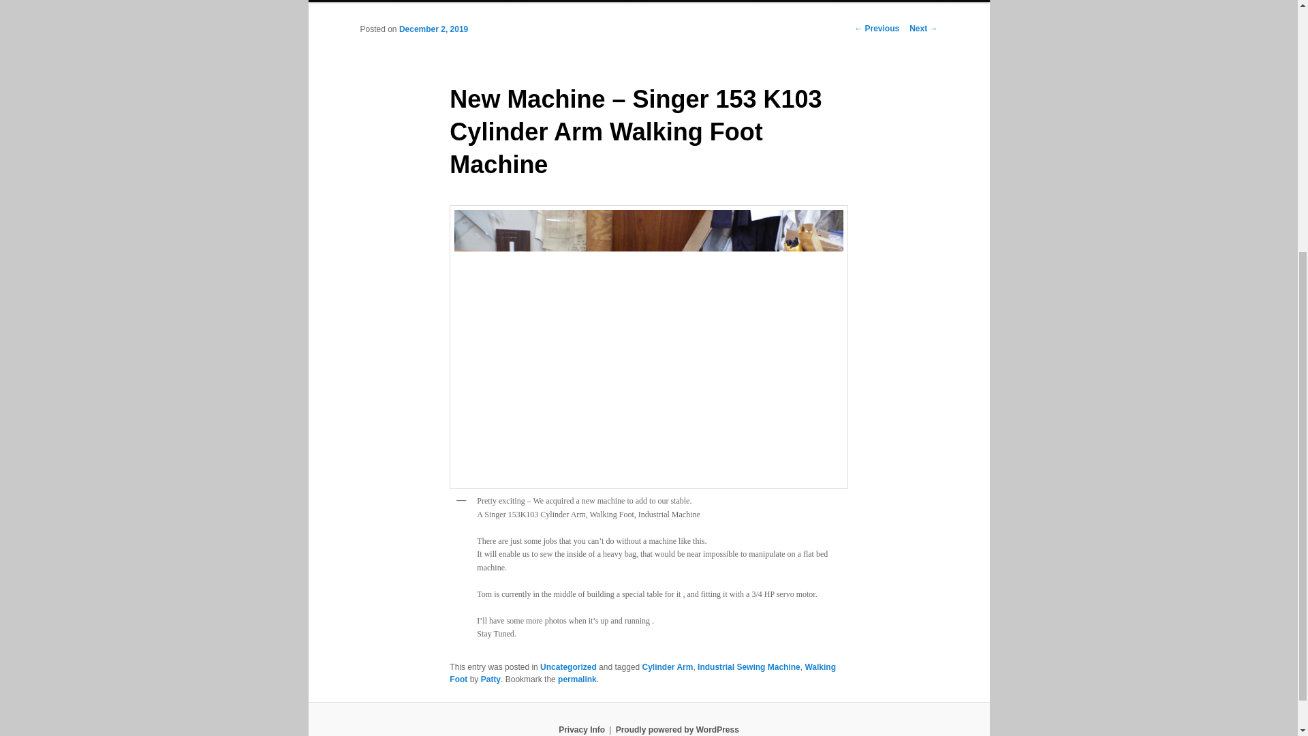 This screenshot has height=736, width=1308. What do you see at coordinates (677, 729) in the screenshot?
I see `Semantic Personal Publishing Platform` at bounding box center [677, 729].